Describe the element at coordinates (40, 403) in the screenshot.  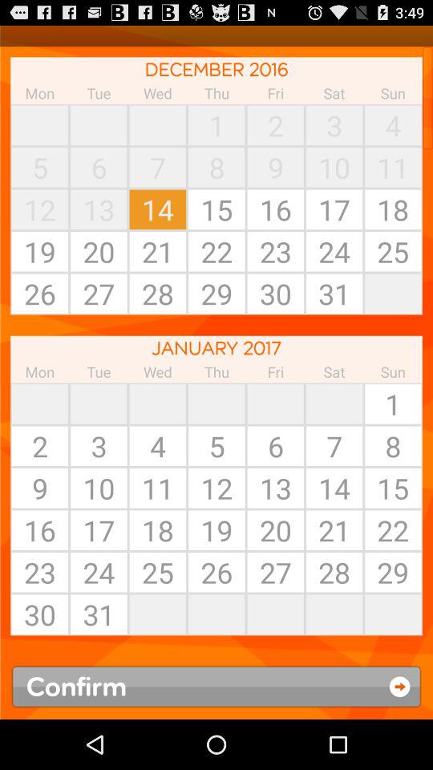
I see `click icon below mon item` at that location.